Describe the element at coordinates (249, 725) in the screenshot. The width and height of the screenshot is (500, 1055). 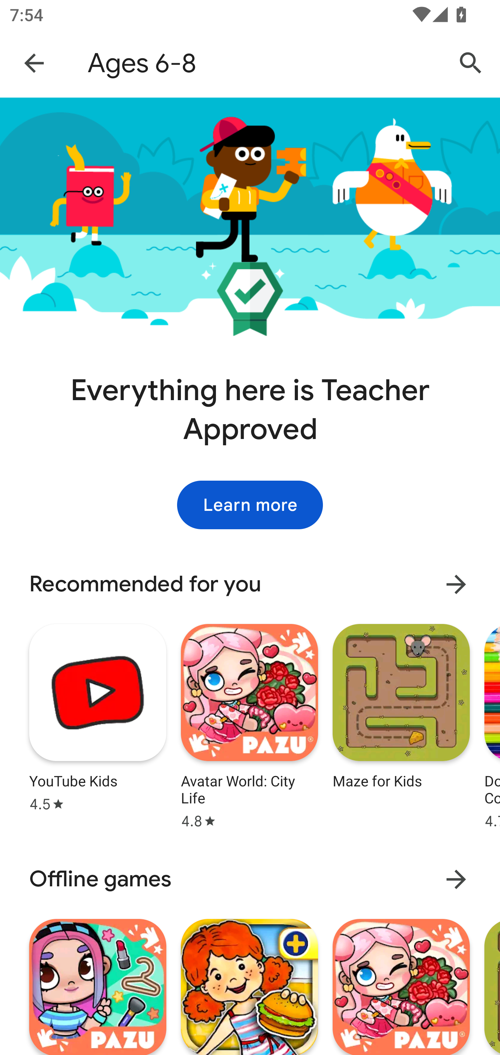
I see `App: Avatar World: City Life
Star rating: 4.8


` at that location.